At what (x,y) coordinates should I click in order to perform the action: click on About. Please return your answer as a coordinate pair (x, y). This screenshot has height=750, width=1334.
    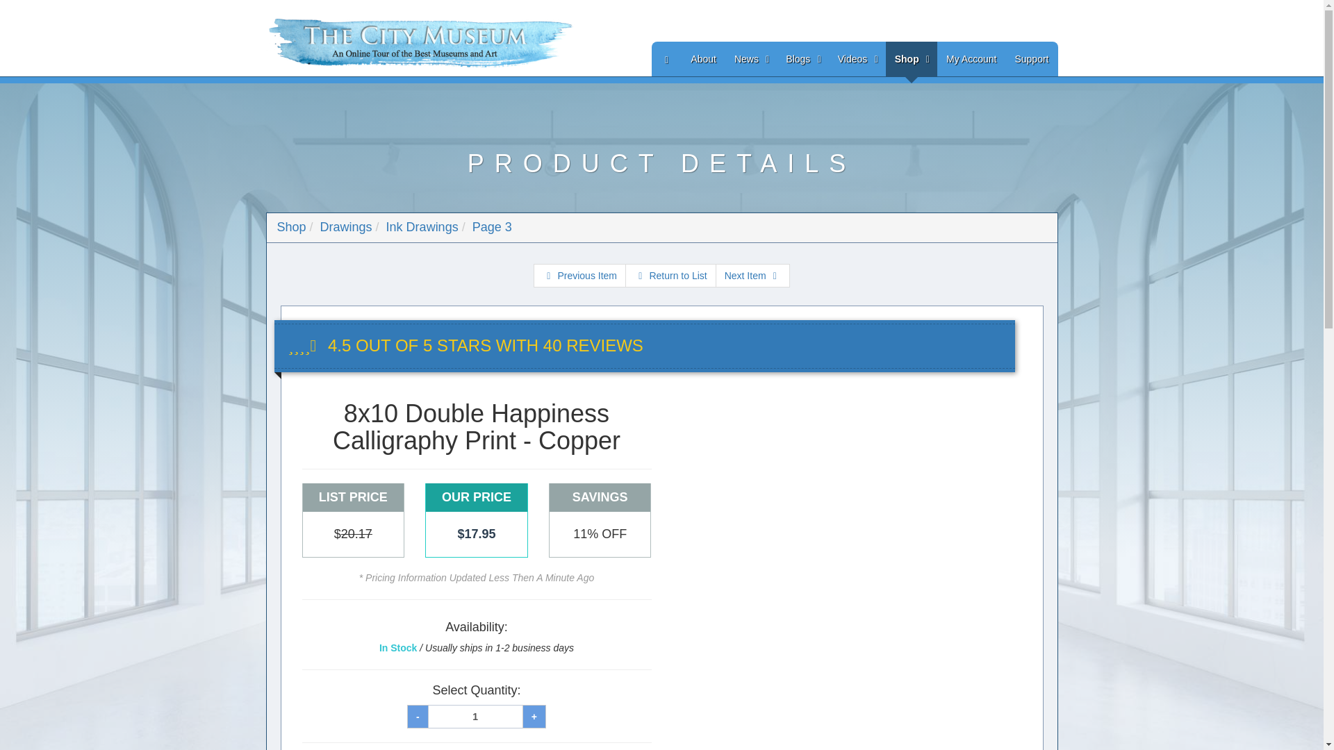
    Looking at the image, I should click on (703, 59).